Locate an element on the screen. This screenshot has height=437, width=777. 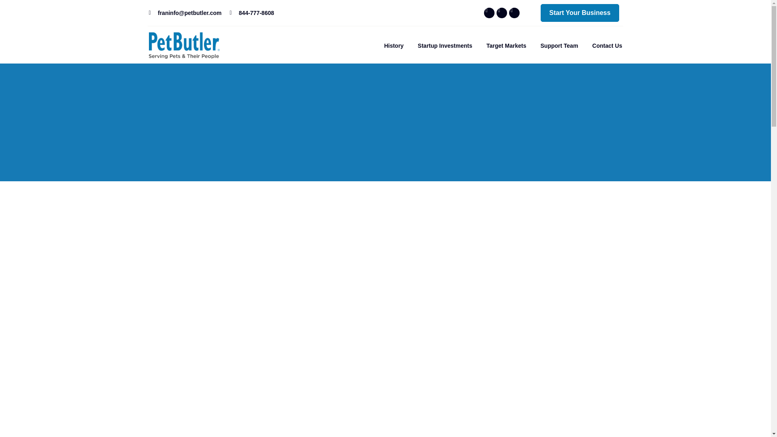
History is located at coordinates (393, 45).